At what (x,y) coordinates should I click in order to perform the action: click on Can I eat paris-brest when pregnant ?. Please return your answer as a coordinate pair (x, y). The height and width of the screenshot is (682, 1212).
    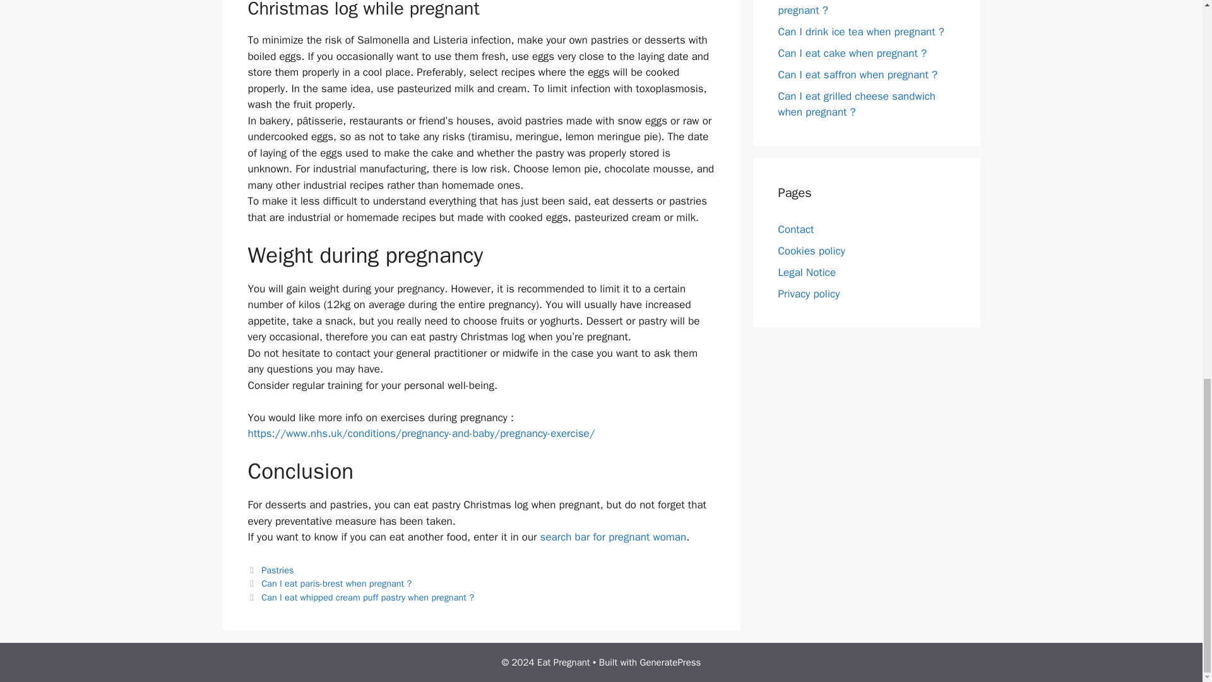
    Looking at the image, I should click on (336, 583).